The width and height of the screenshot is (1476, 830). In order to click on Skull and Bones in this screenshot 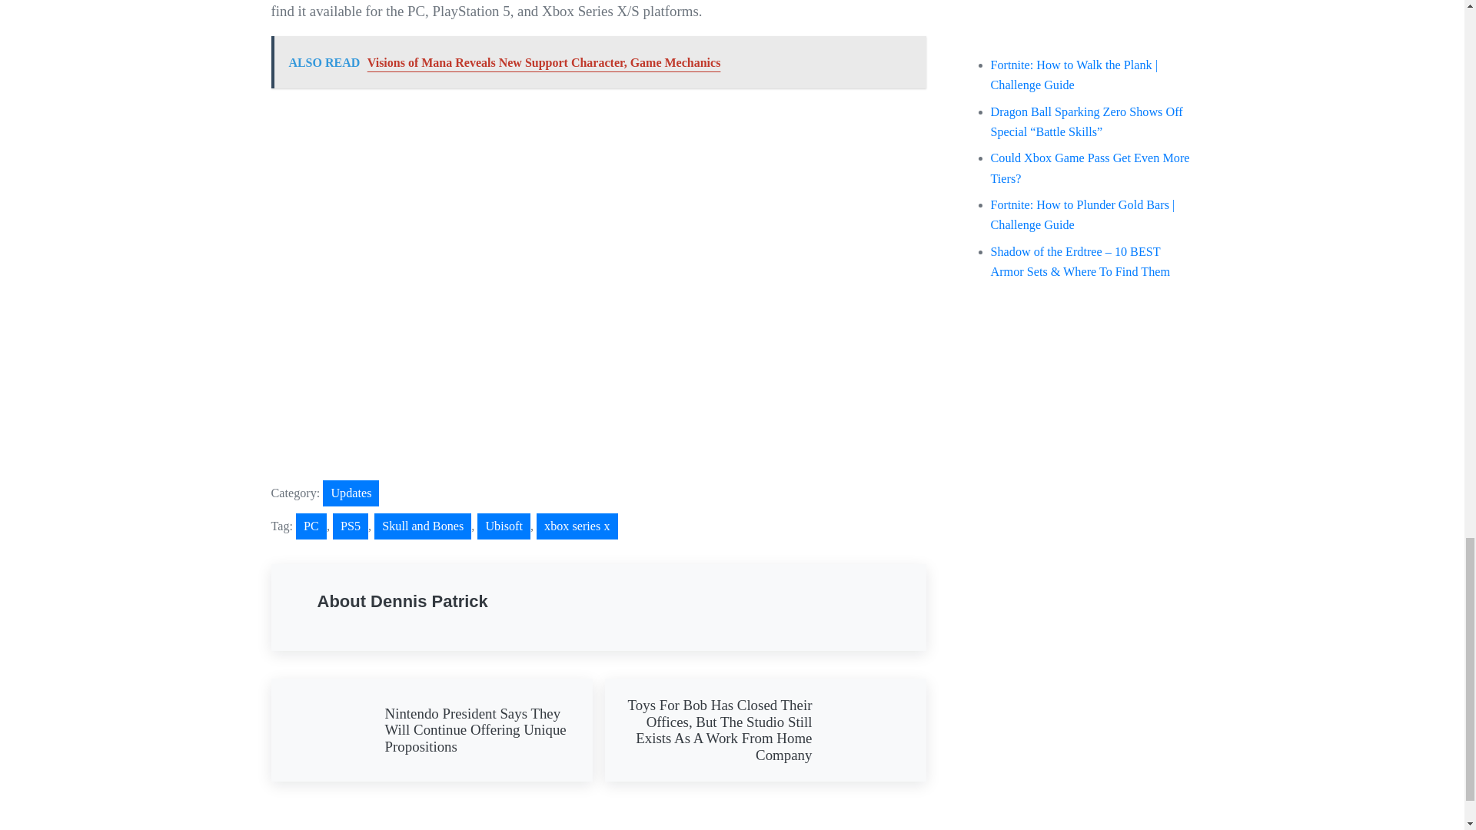, I will do `click(423, 526)`.